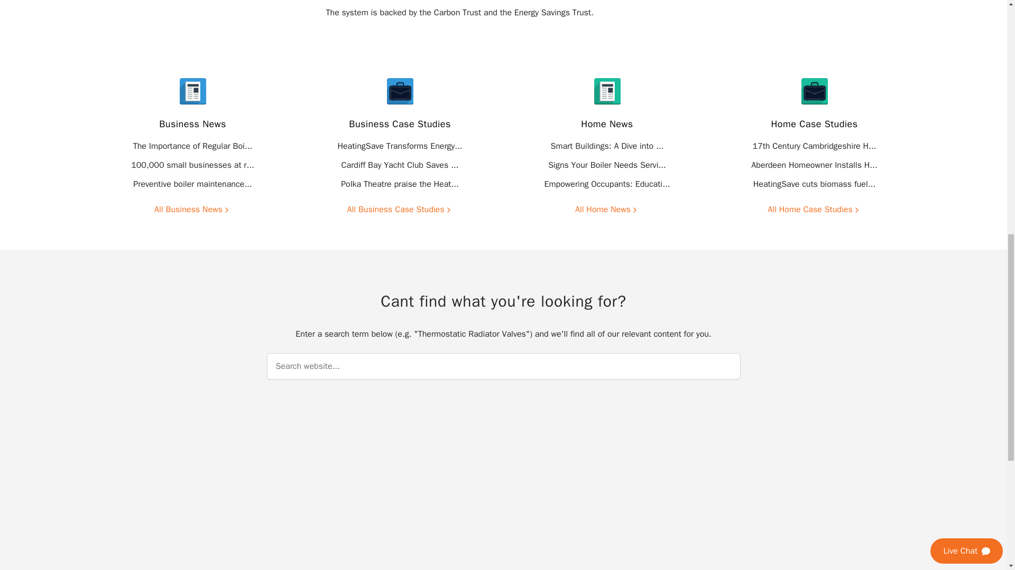 Image resolution: width=1015 pixels, height=570 pixels. What do you see at coordinates (400, 184) in the screenshot?
I see `Polka Theatre praise the HeatingSave system ` at bounding box center [400, 184].